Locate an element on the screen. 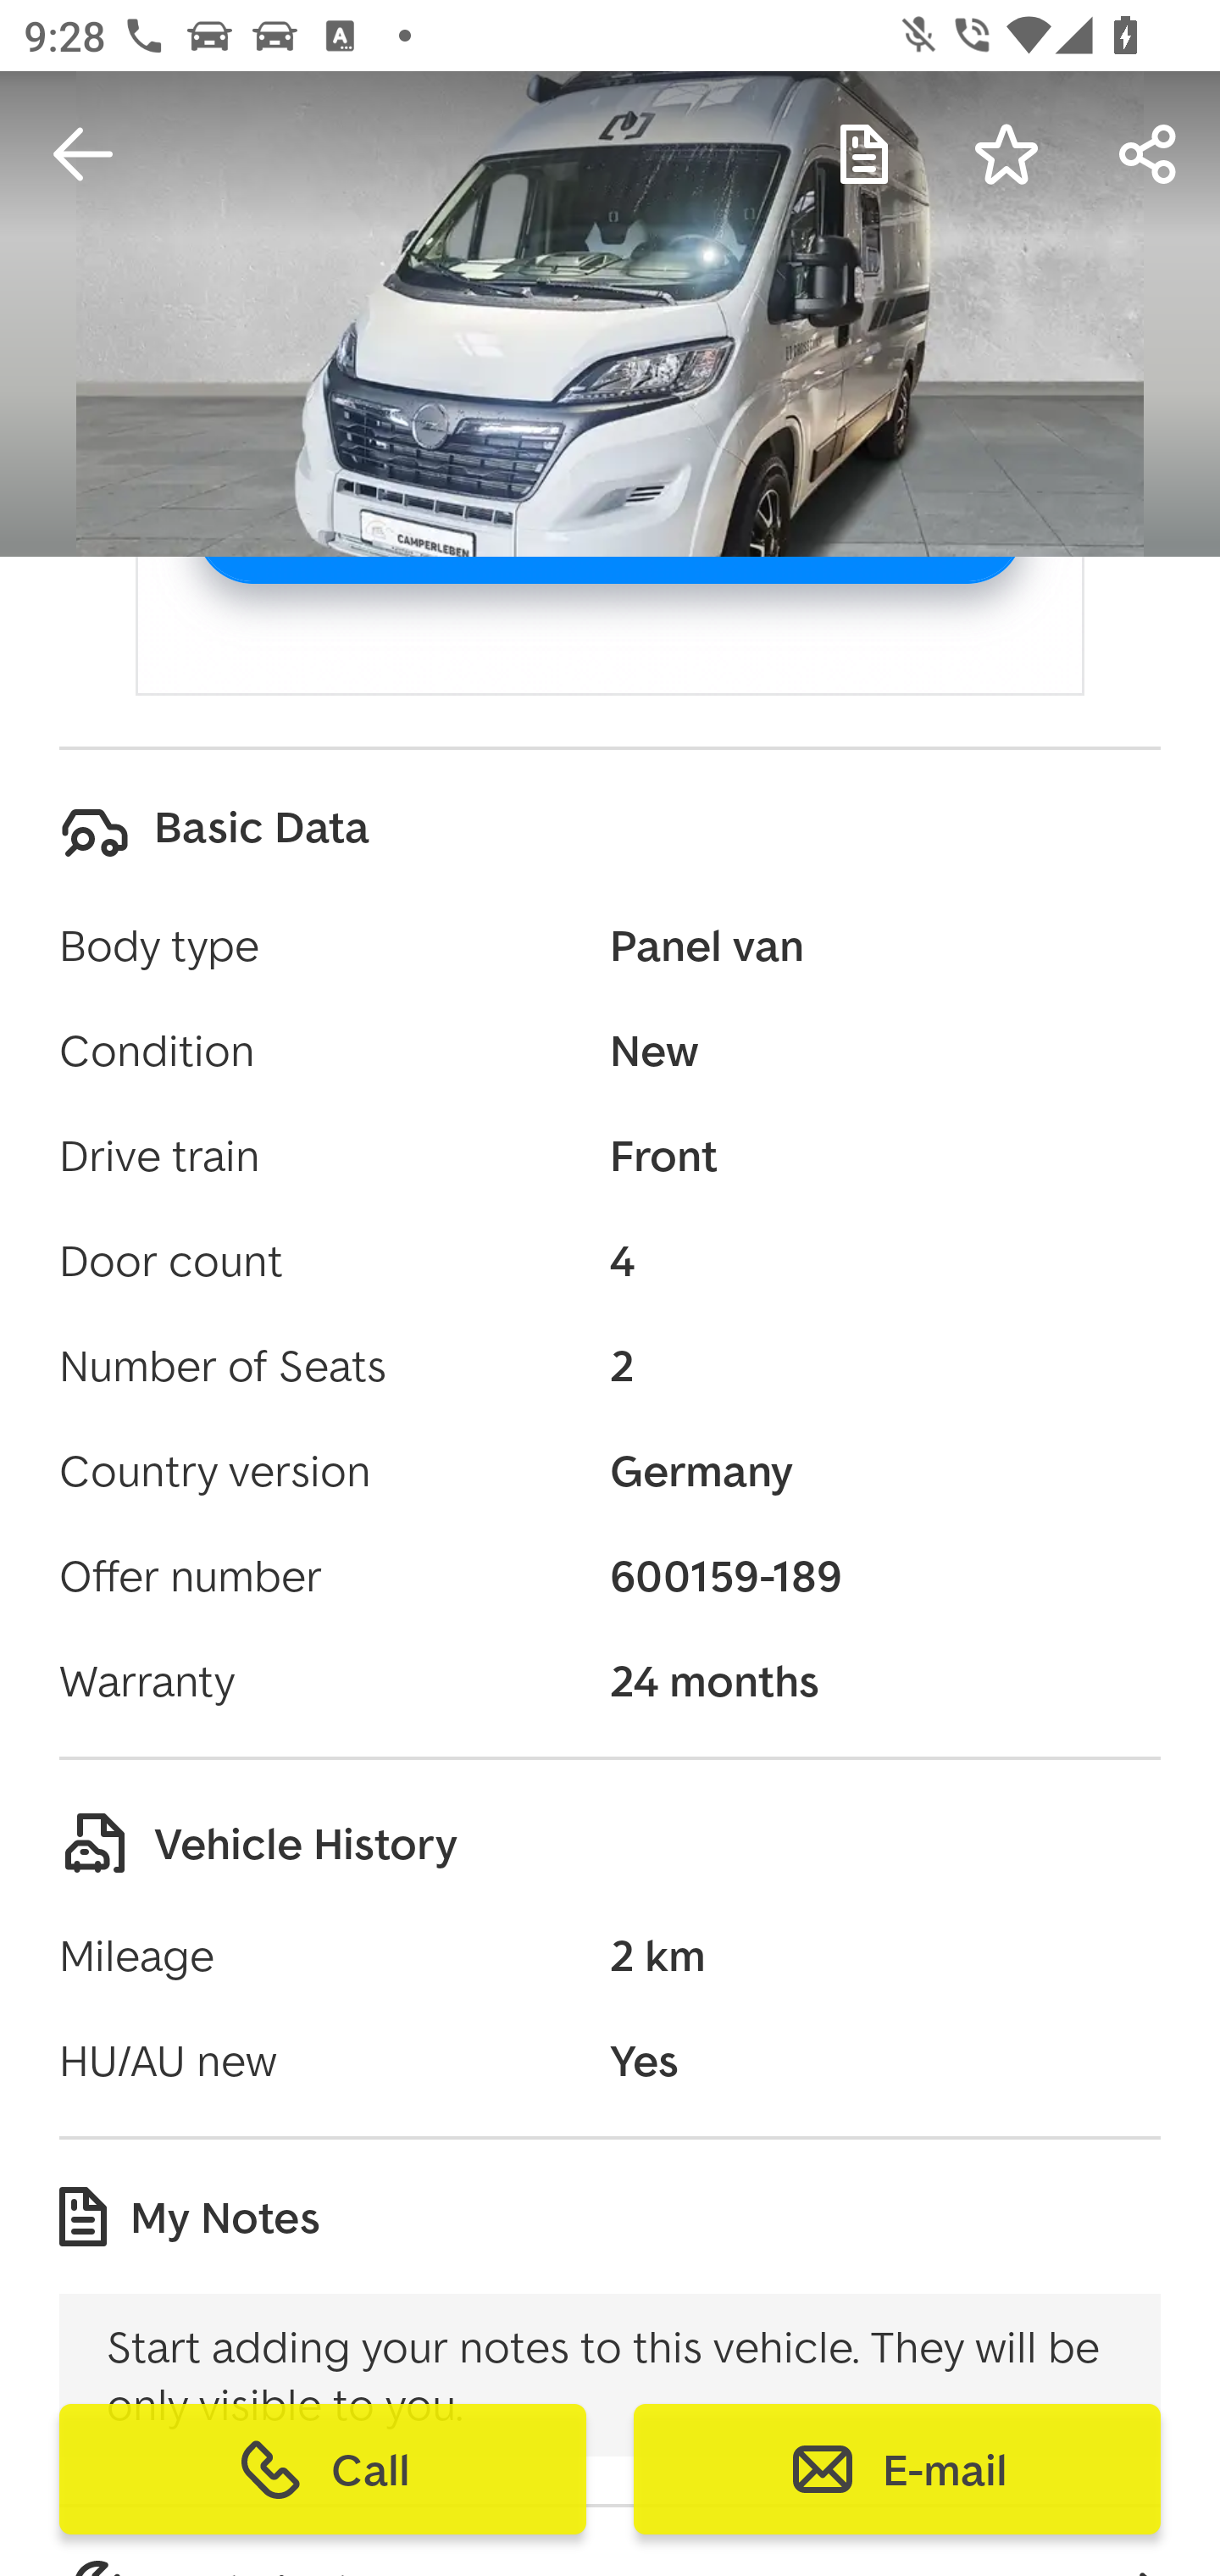 This screenshot has width=1220, height=2576. Forward is located at coordinates (1149, 154).